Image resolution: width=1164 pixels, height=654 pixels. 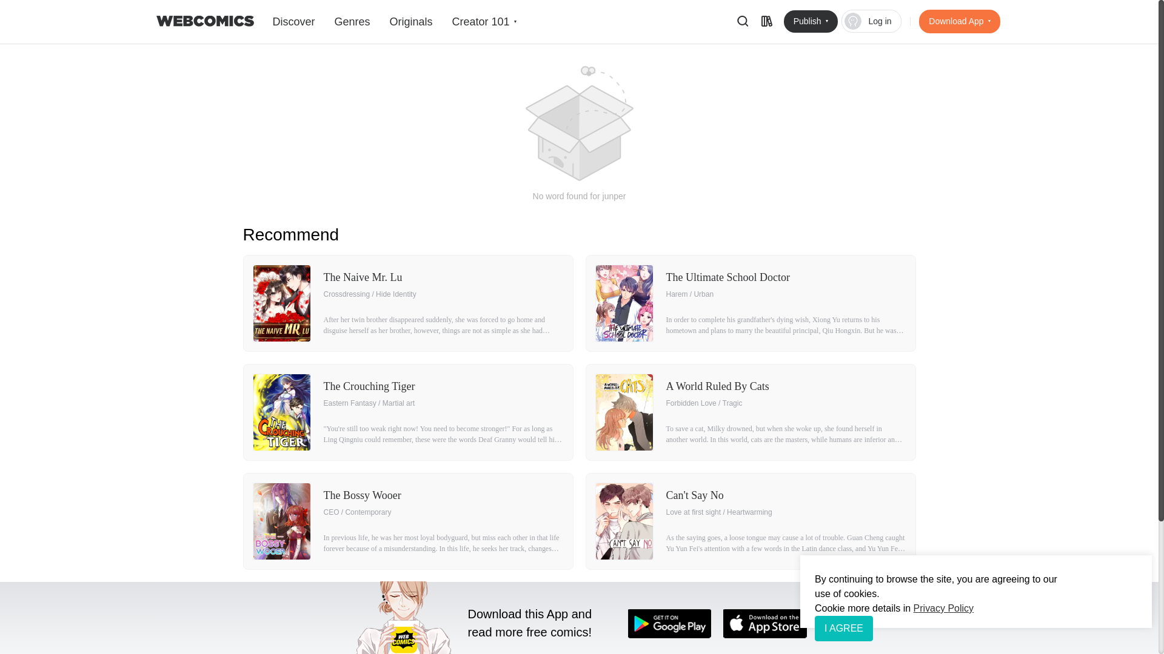 What do you see at coordinates (871, 21) in the screenshot?
I see `Log in` at bounding box center [871, 21].